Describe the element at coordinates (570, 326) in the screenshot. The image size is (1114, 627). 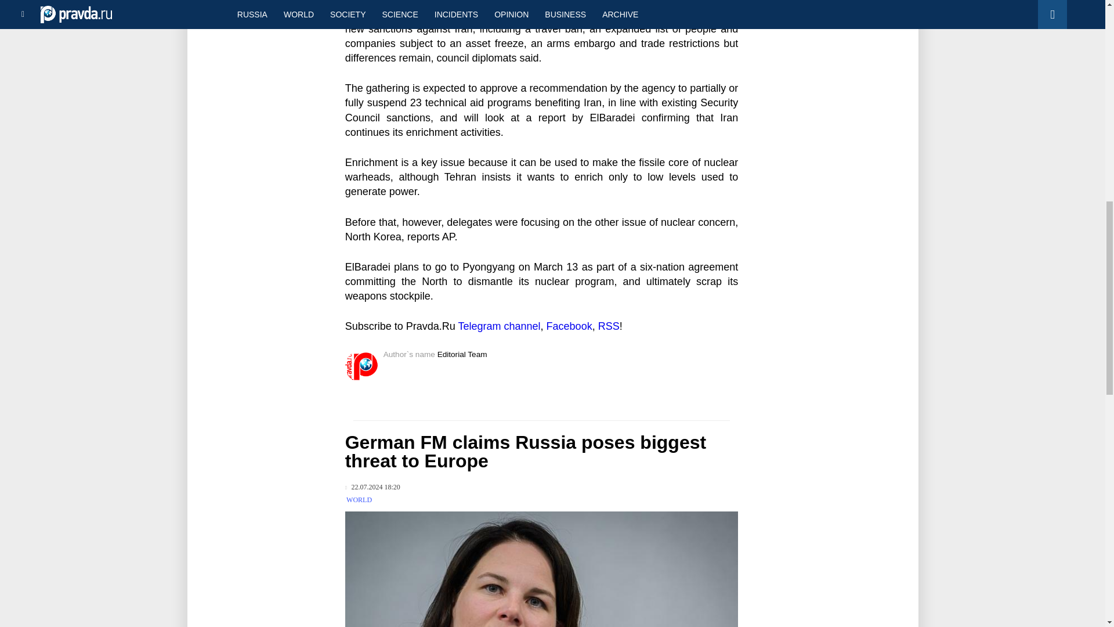
I see `Facebook` at that location.